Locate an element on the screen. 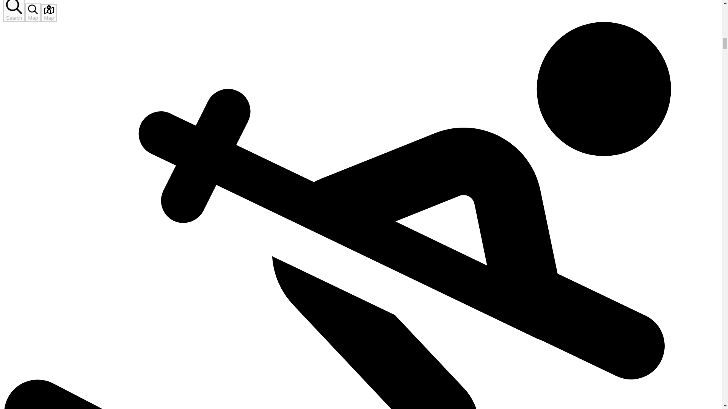 The width and height of the screenshot is (728, 409). Search is located at coordinates (14, 11).